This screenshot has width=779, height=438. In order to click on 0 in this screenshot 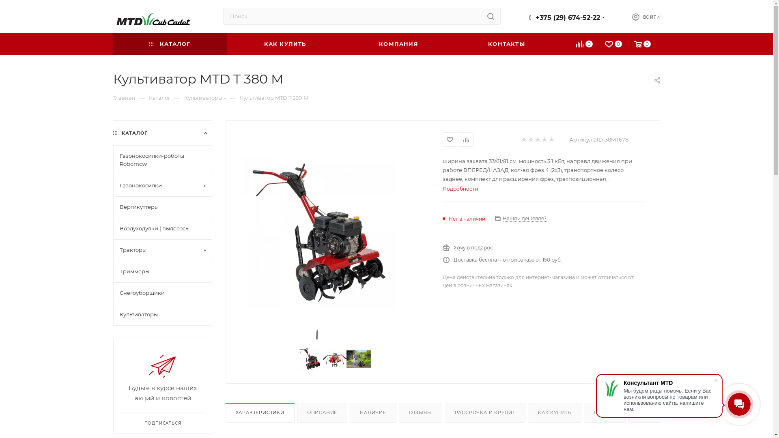, I will do `click(643, 45)`.